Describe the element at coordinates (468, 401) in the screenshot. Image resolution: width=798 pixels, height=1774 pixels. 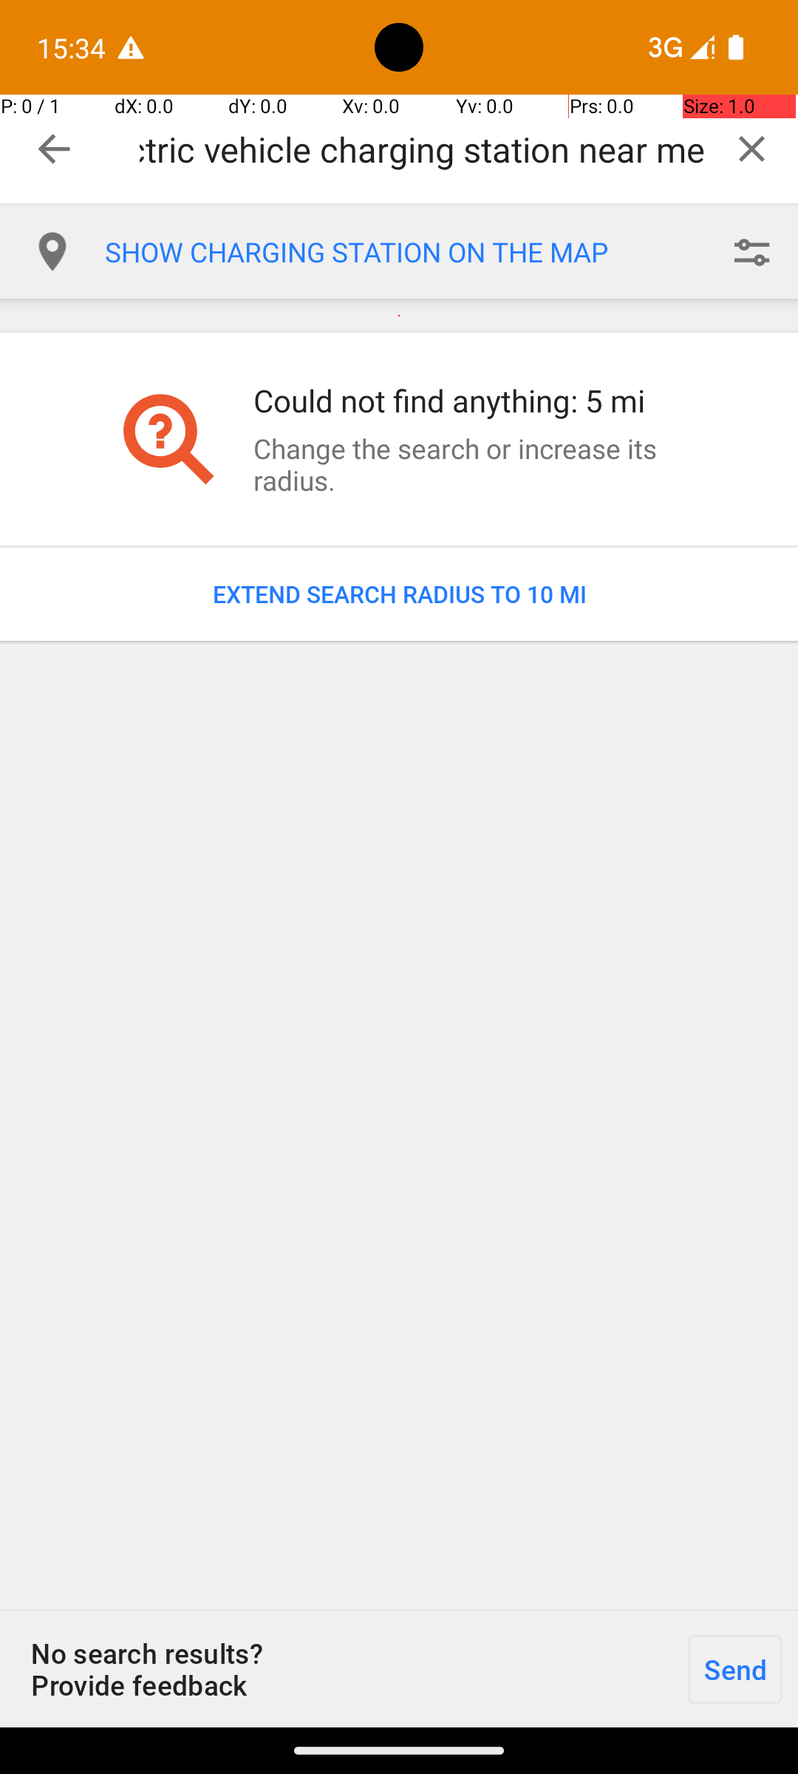
I see `Could not find anything: 5 mi` at that location.